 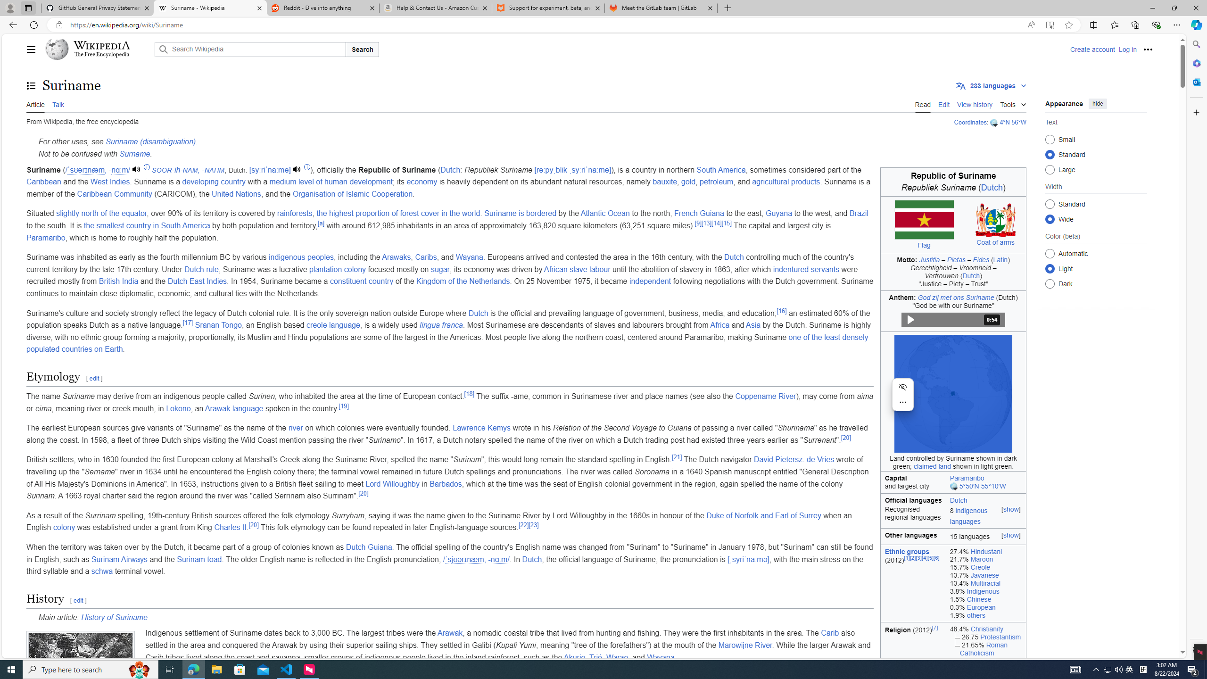 I want to click on Barbados, so click(x=446, y=484).